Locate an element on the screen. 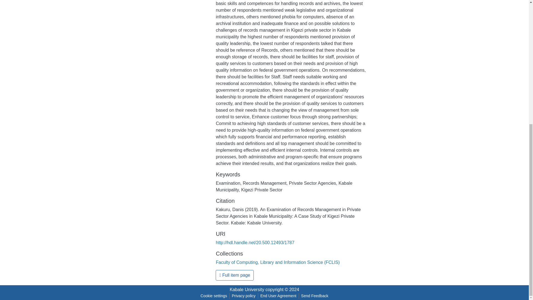 Image resolution: width=533 pixels, height=300 pixels. Send Feedback is located at coordinates (315, 296).